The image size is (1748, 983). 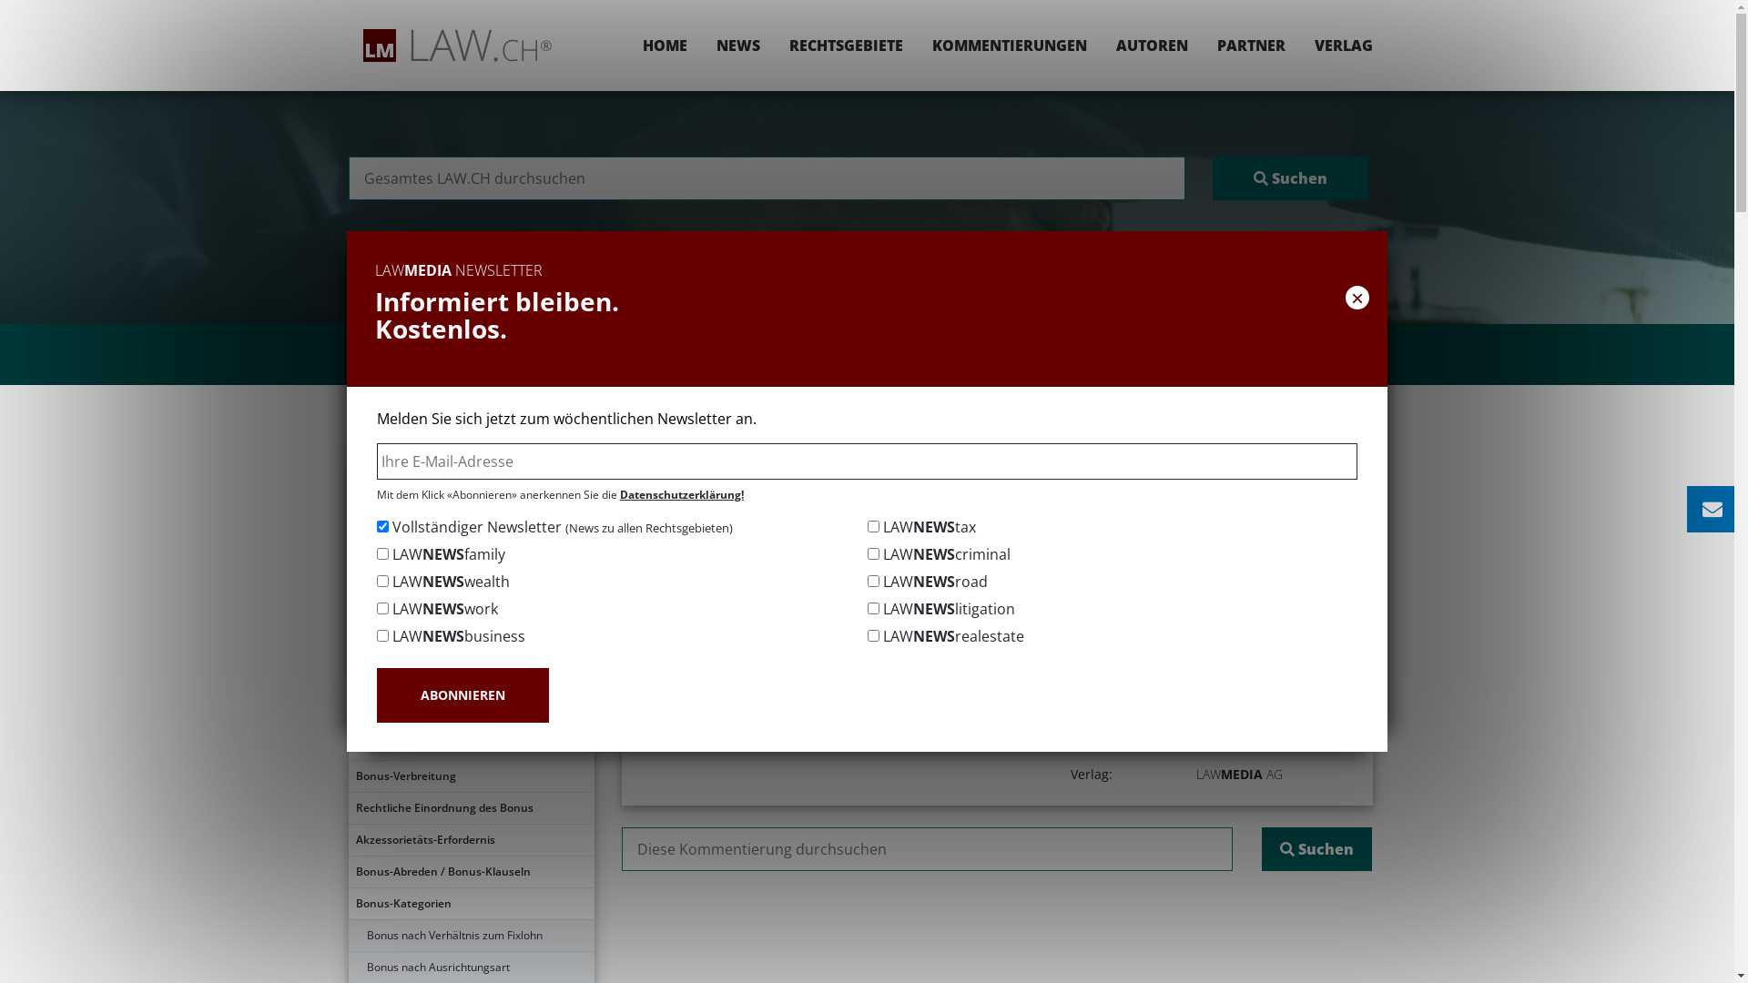 I want to click on Einleitung zu Bonus und Gratifikation, so click(x=471, y=458).